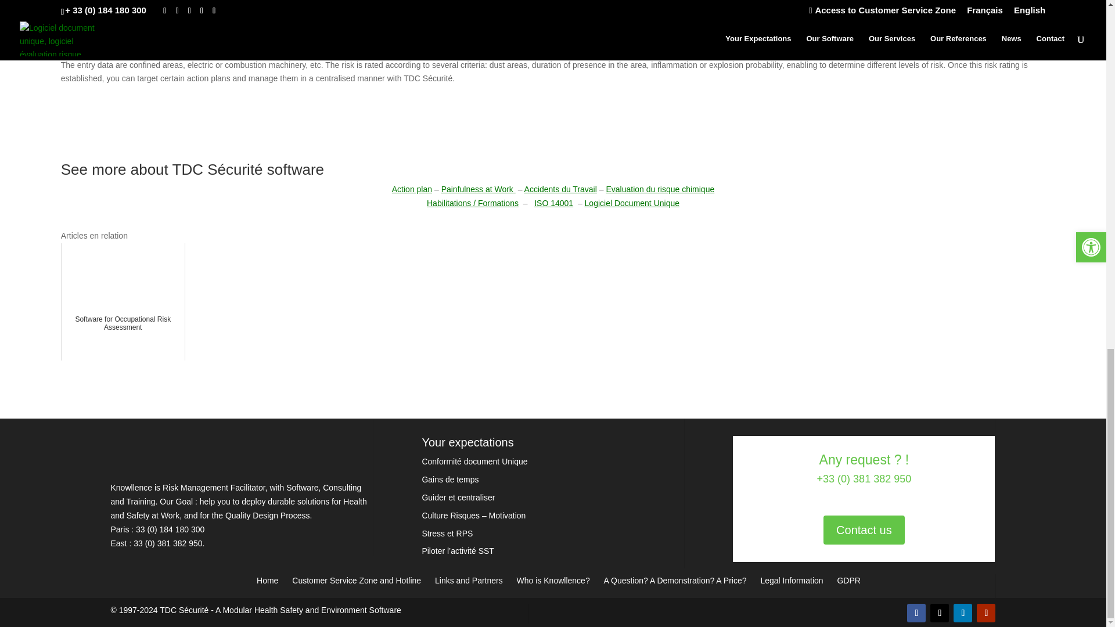 This screenshot has width=1115, height=627. I want to click on Software for Occupational Risk Assessment, so click(123, 302).